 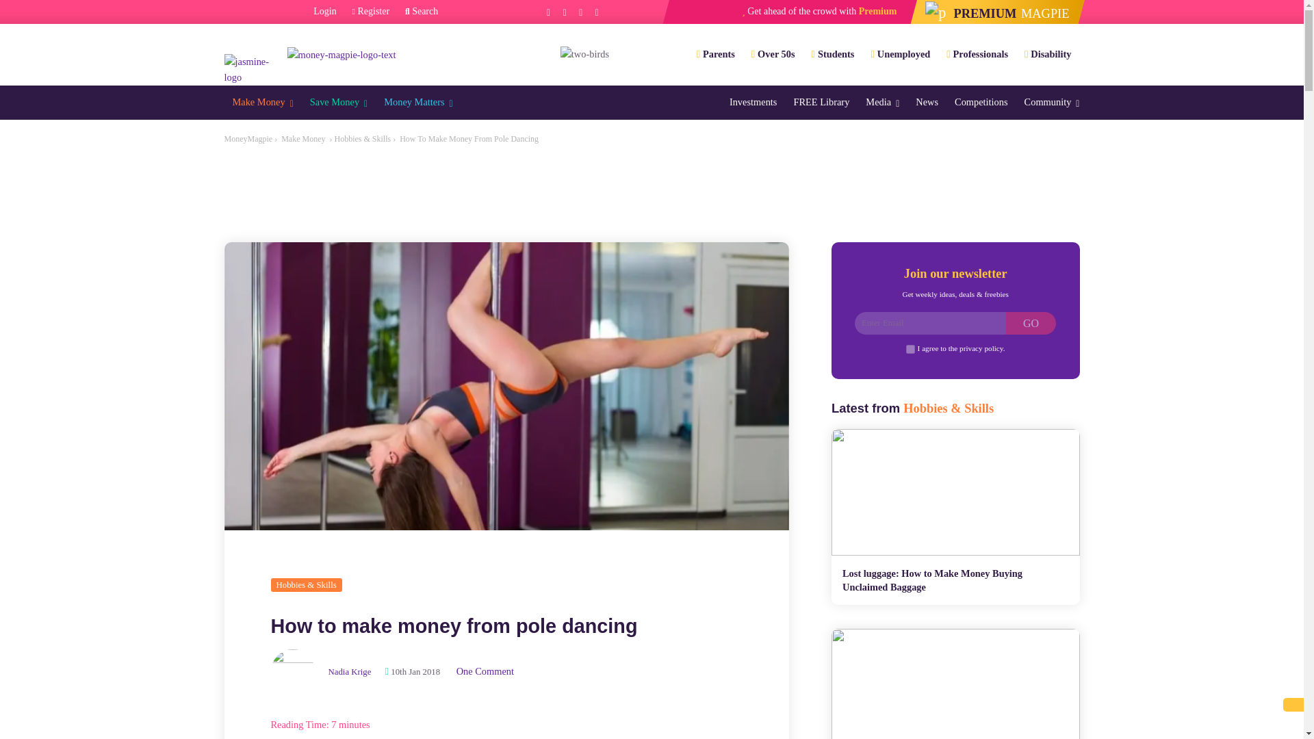 I want to click on Login, so click(x=324, y=12).